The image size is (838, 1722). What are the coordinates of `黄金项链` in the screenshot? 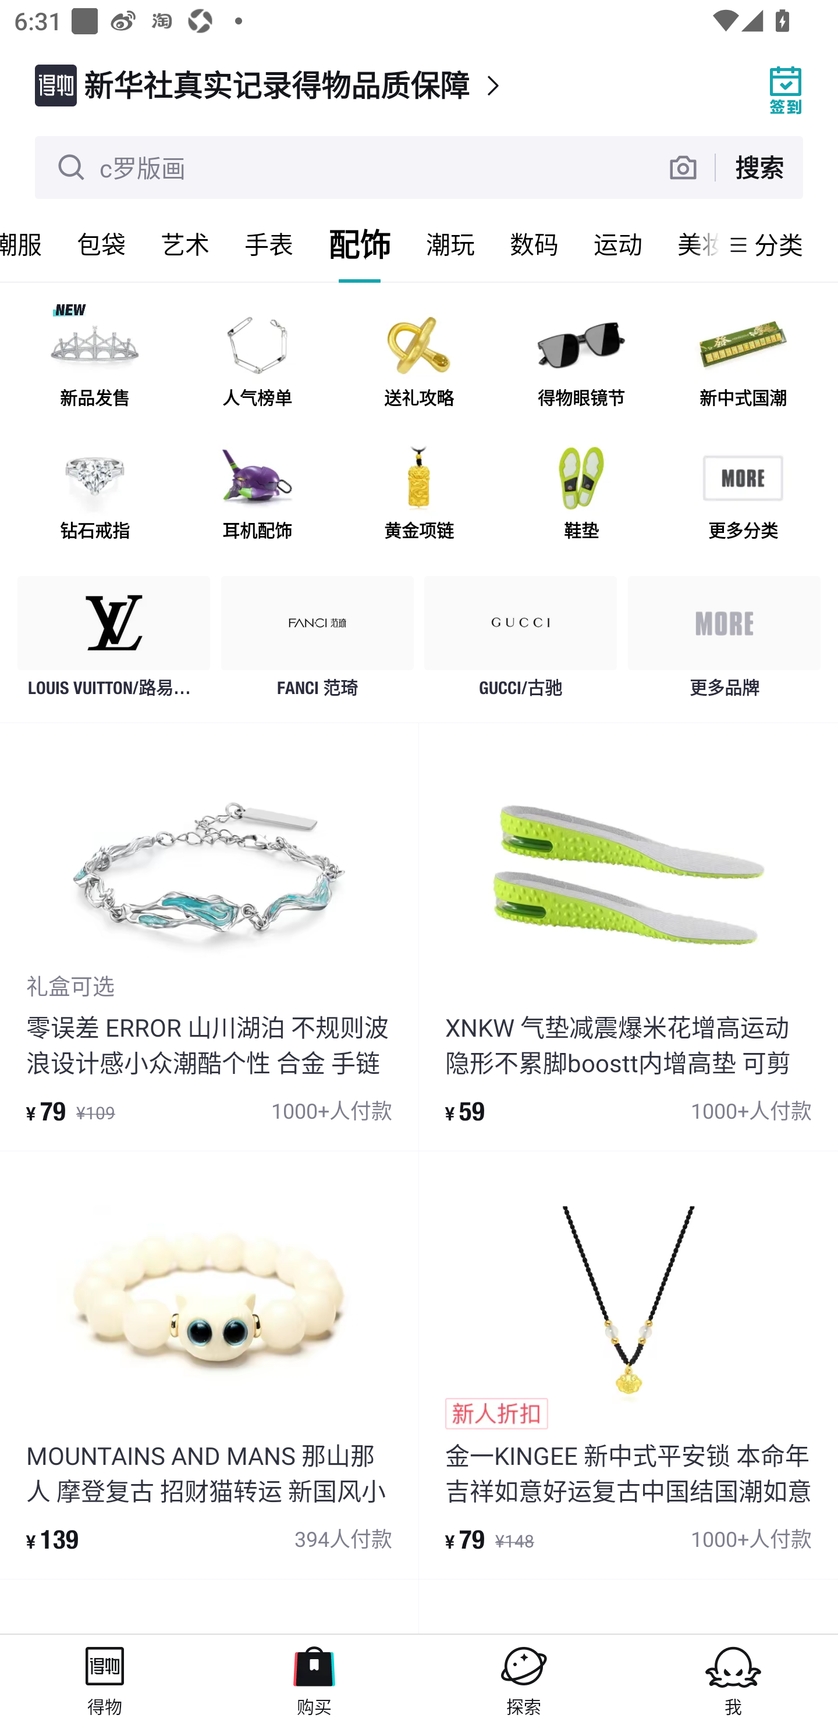 It's located at (419, 494).